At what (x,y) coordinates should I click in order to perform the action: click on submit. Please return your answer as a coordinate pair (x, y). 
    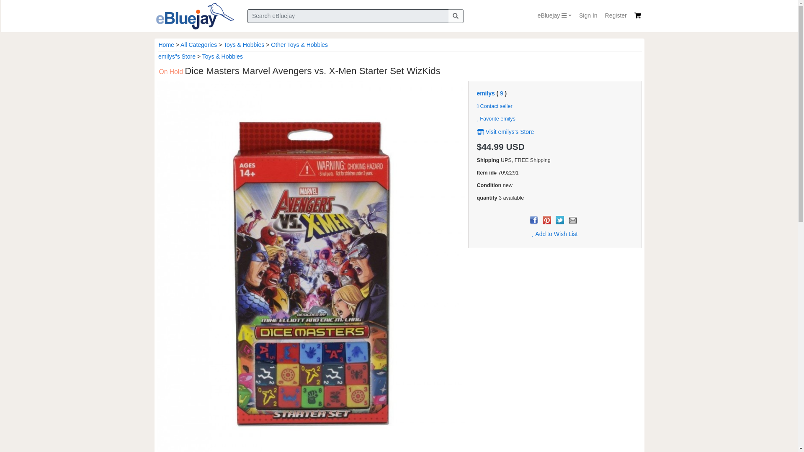
    Looking at the image, I should click on (455, 16).